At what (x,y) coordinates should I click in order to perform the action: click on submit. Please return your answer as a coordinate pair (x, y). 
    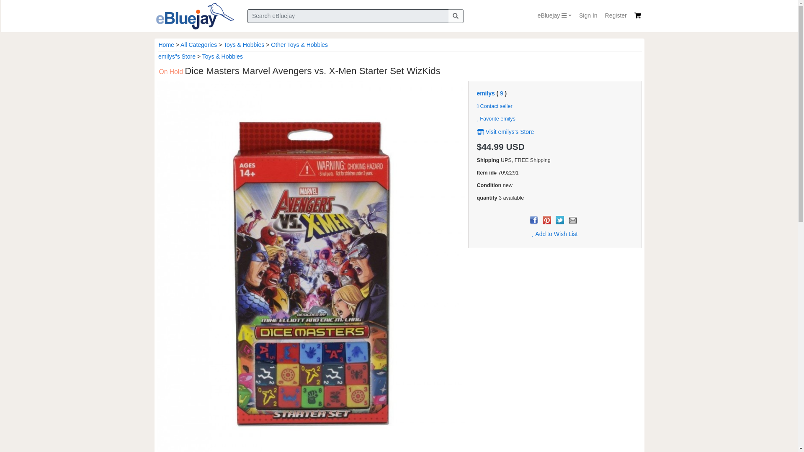
    Looking at the image, I should click on (455, 16).